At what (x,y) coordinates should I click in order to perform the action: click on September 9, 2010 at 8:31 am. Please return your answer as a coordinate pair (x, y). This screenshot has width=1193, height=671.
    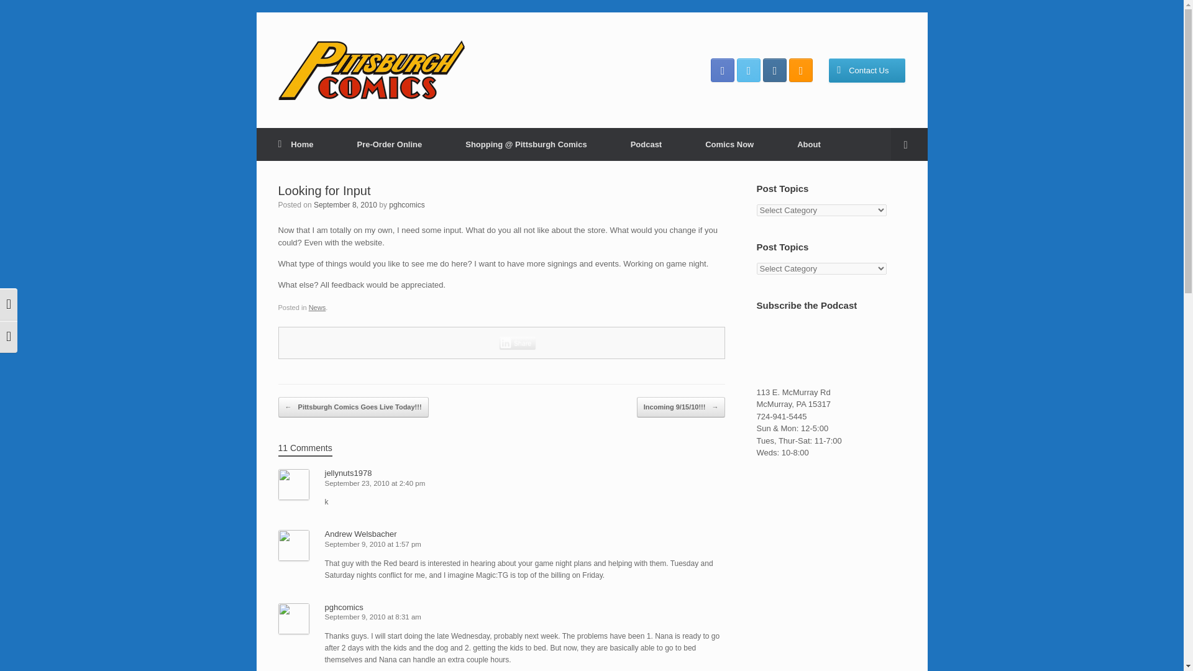
    Looking at the image, I should click on (373, 617).